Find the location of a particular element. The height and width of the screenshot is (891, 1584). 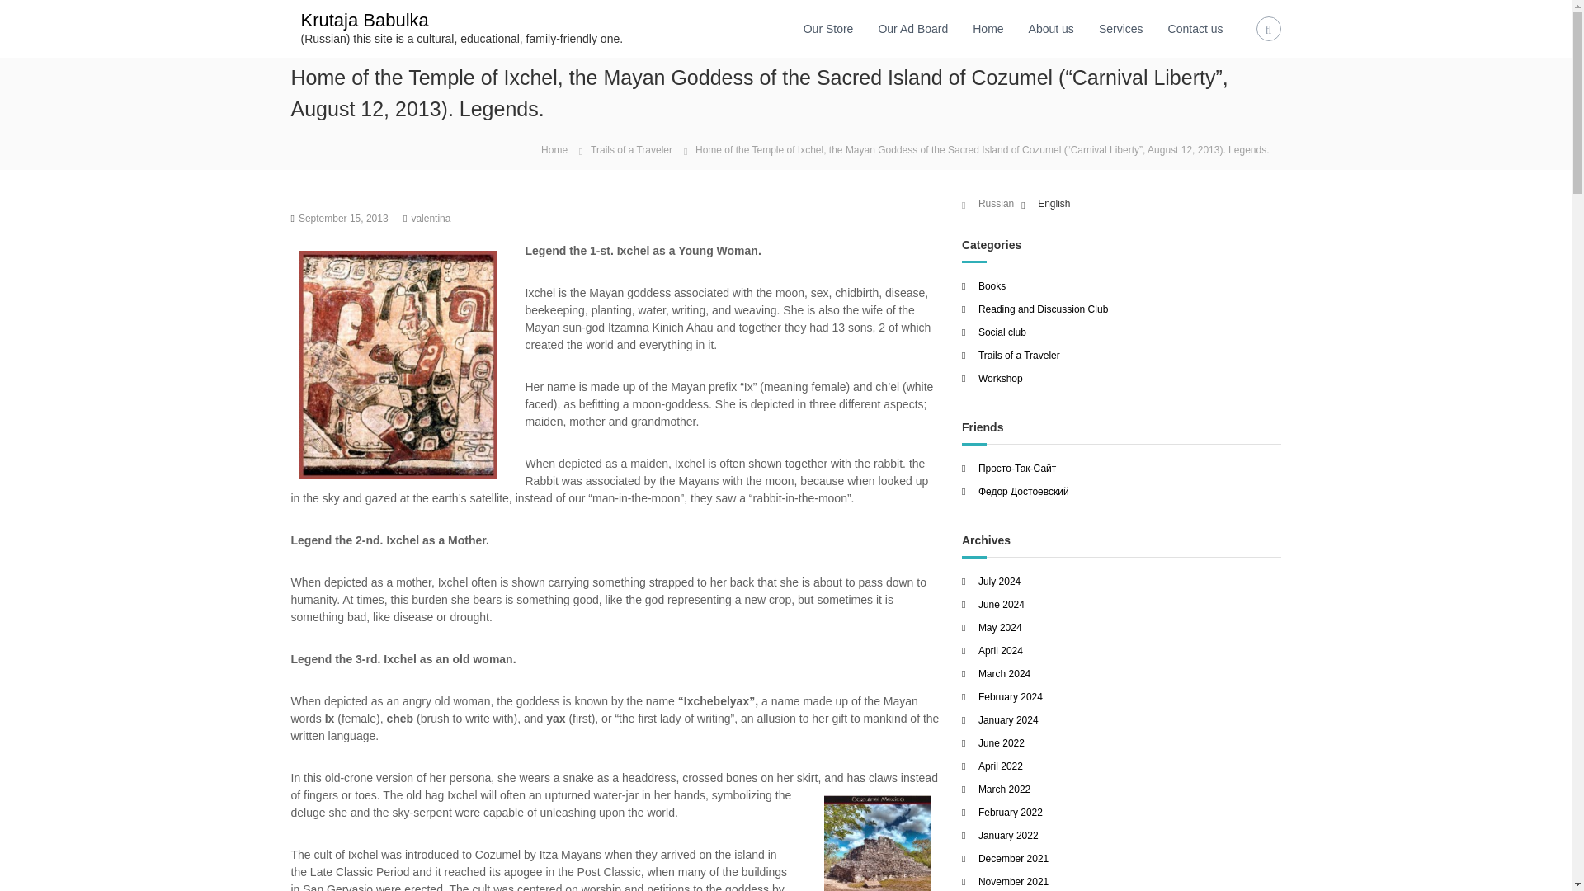

Trails of a Traveler is located at coordinates (1019, 356).